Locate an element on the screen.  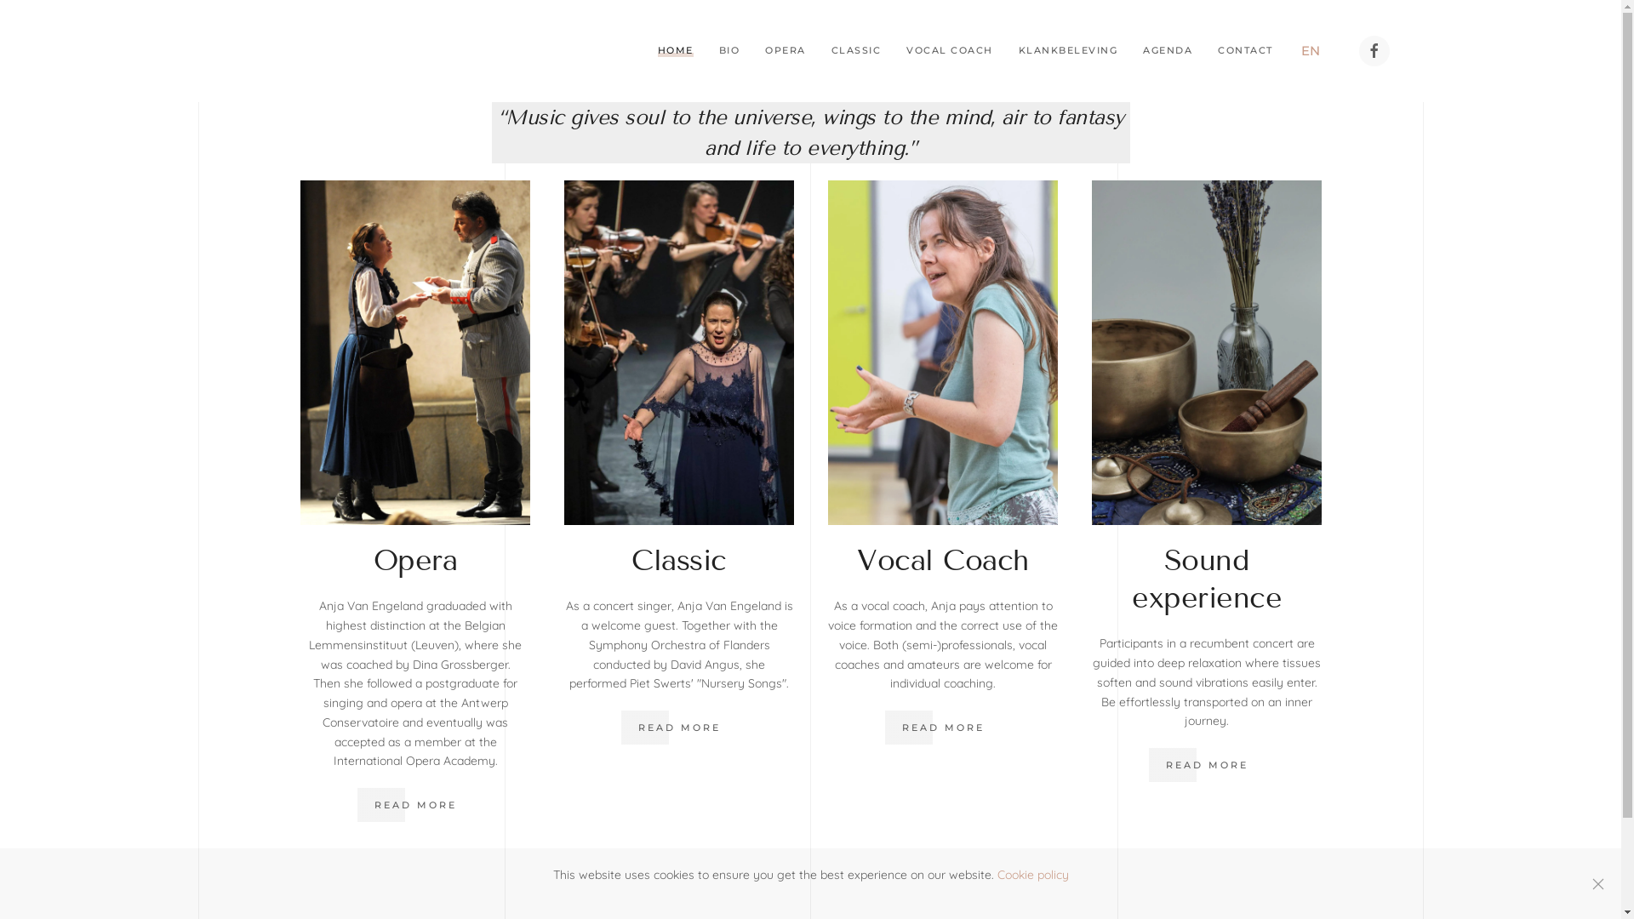
Cookie policy is located at coordinates (1033, 875).